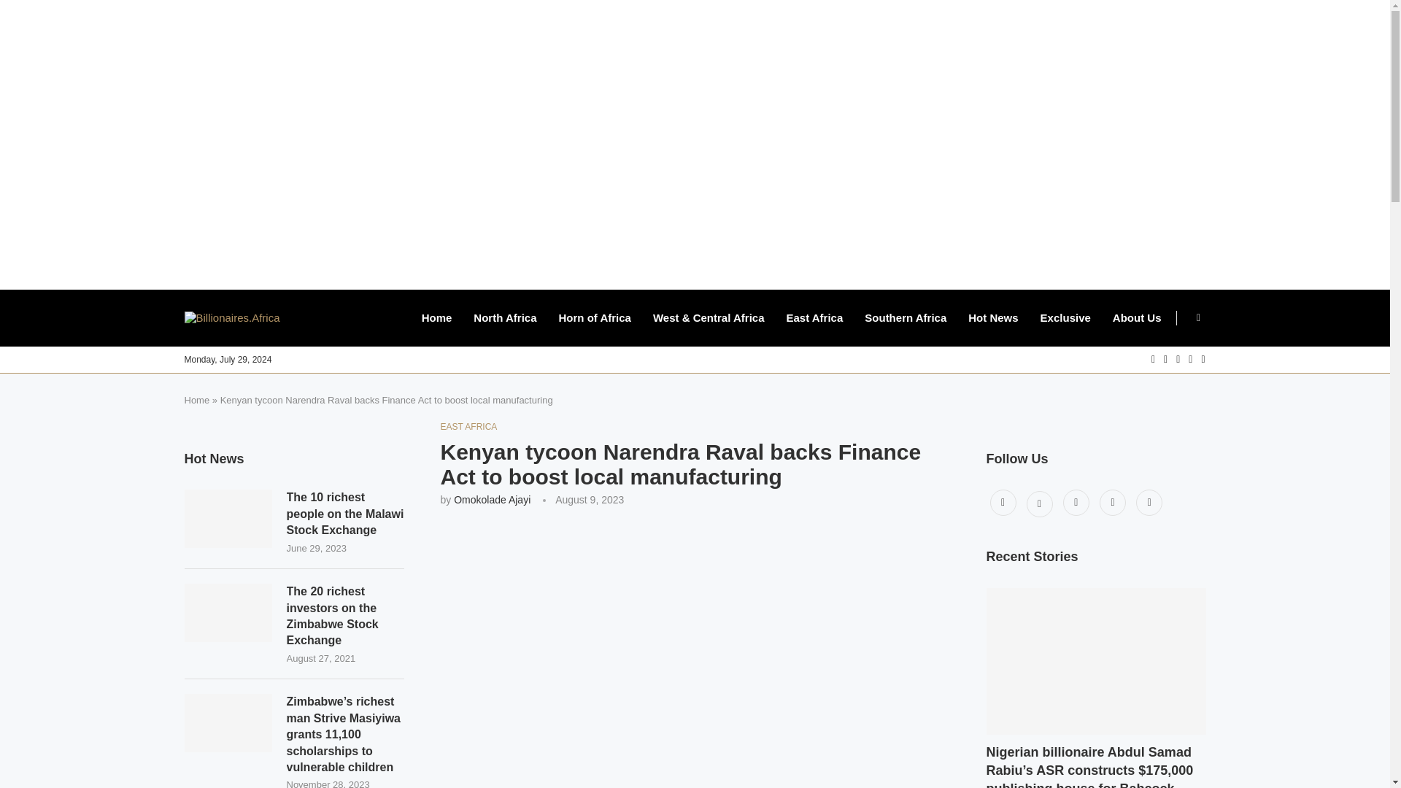 The image size is (1401, 788). I want to click on Exclusive, so click(1065, 318).